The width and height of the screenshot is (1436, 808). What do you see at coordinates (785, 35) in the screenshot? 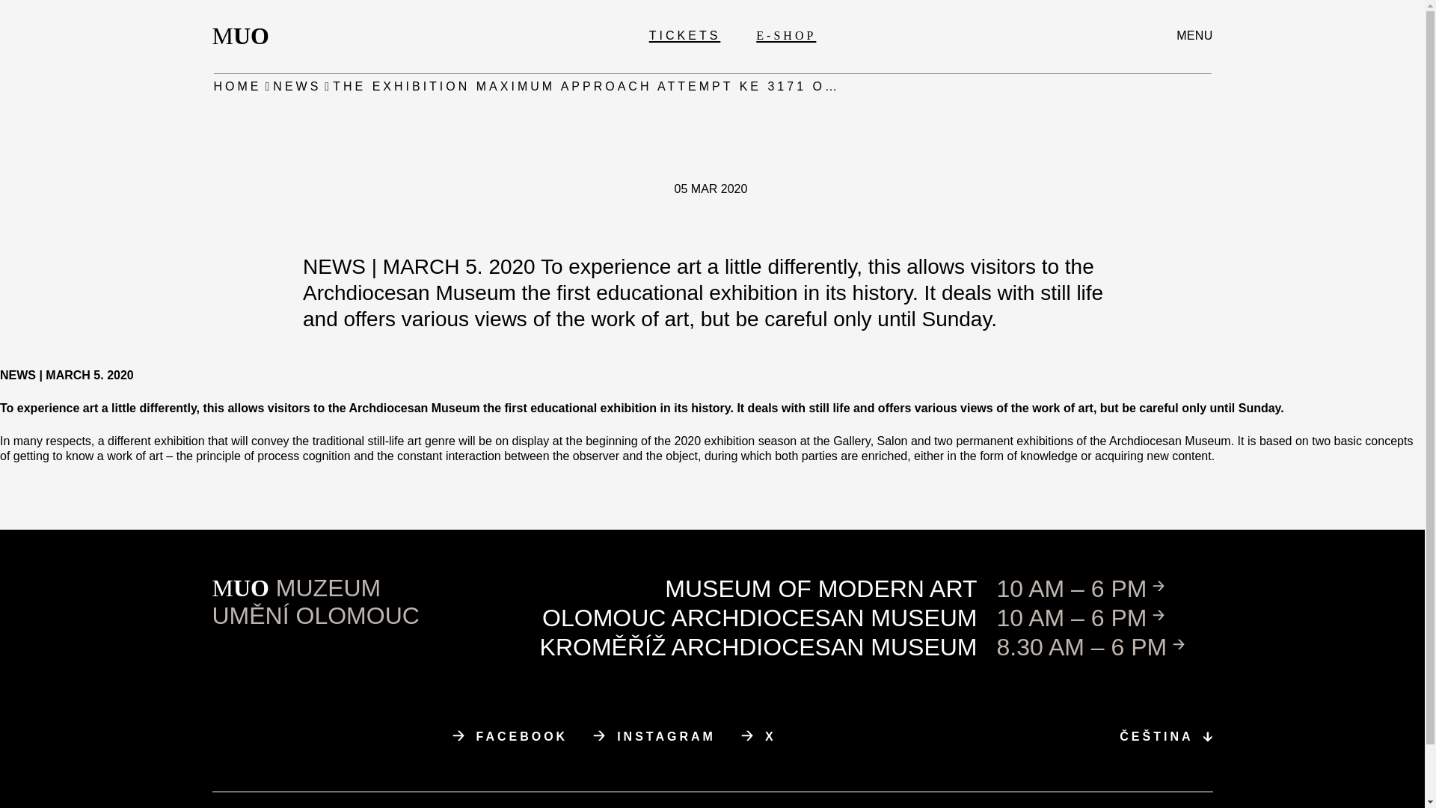
I see `E-SHOP` at bounding box center [785, 35].